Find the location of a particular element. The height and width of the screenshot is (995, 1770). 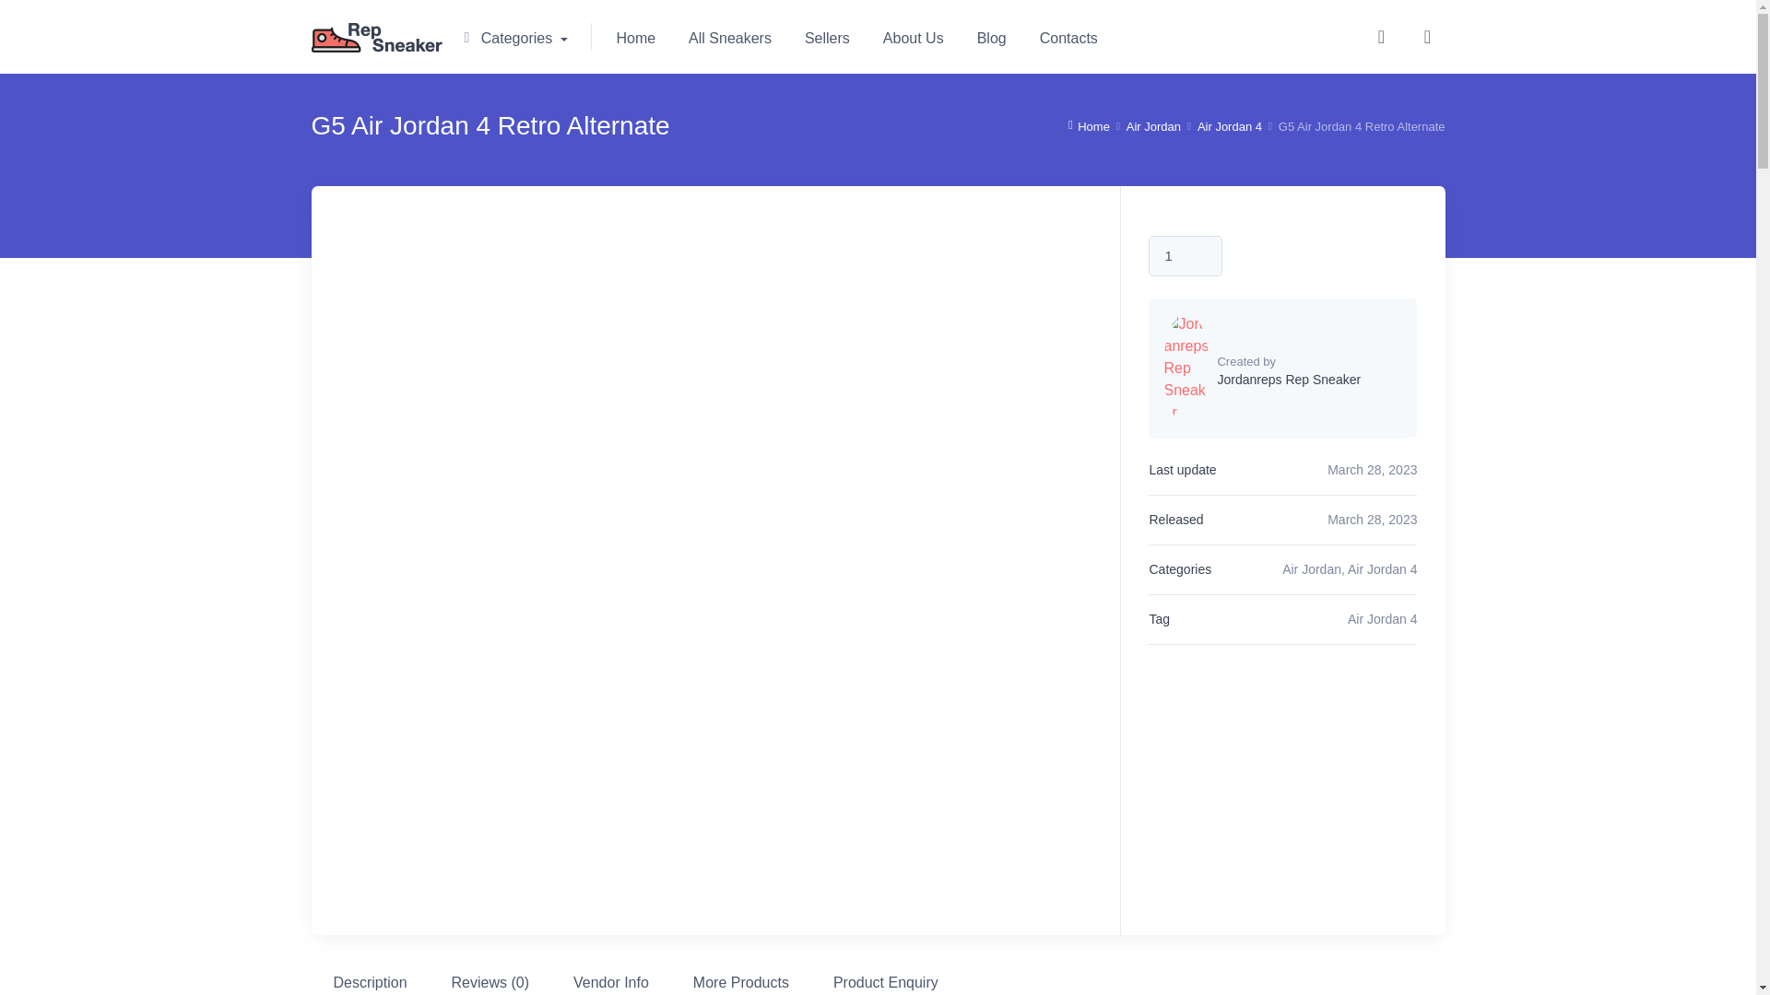

1 is located at coordinates (1186, 256).